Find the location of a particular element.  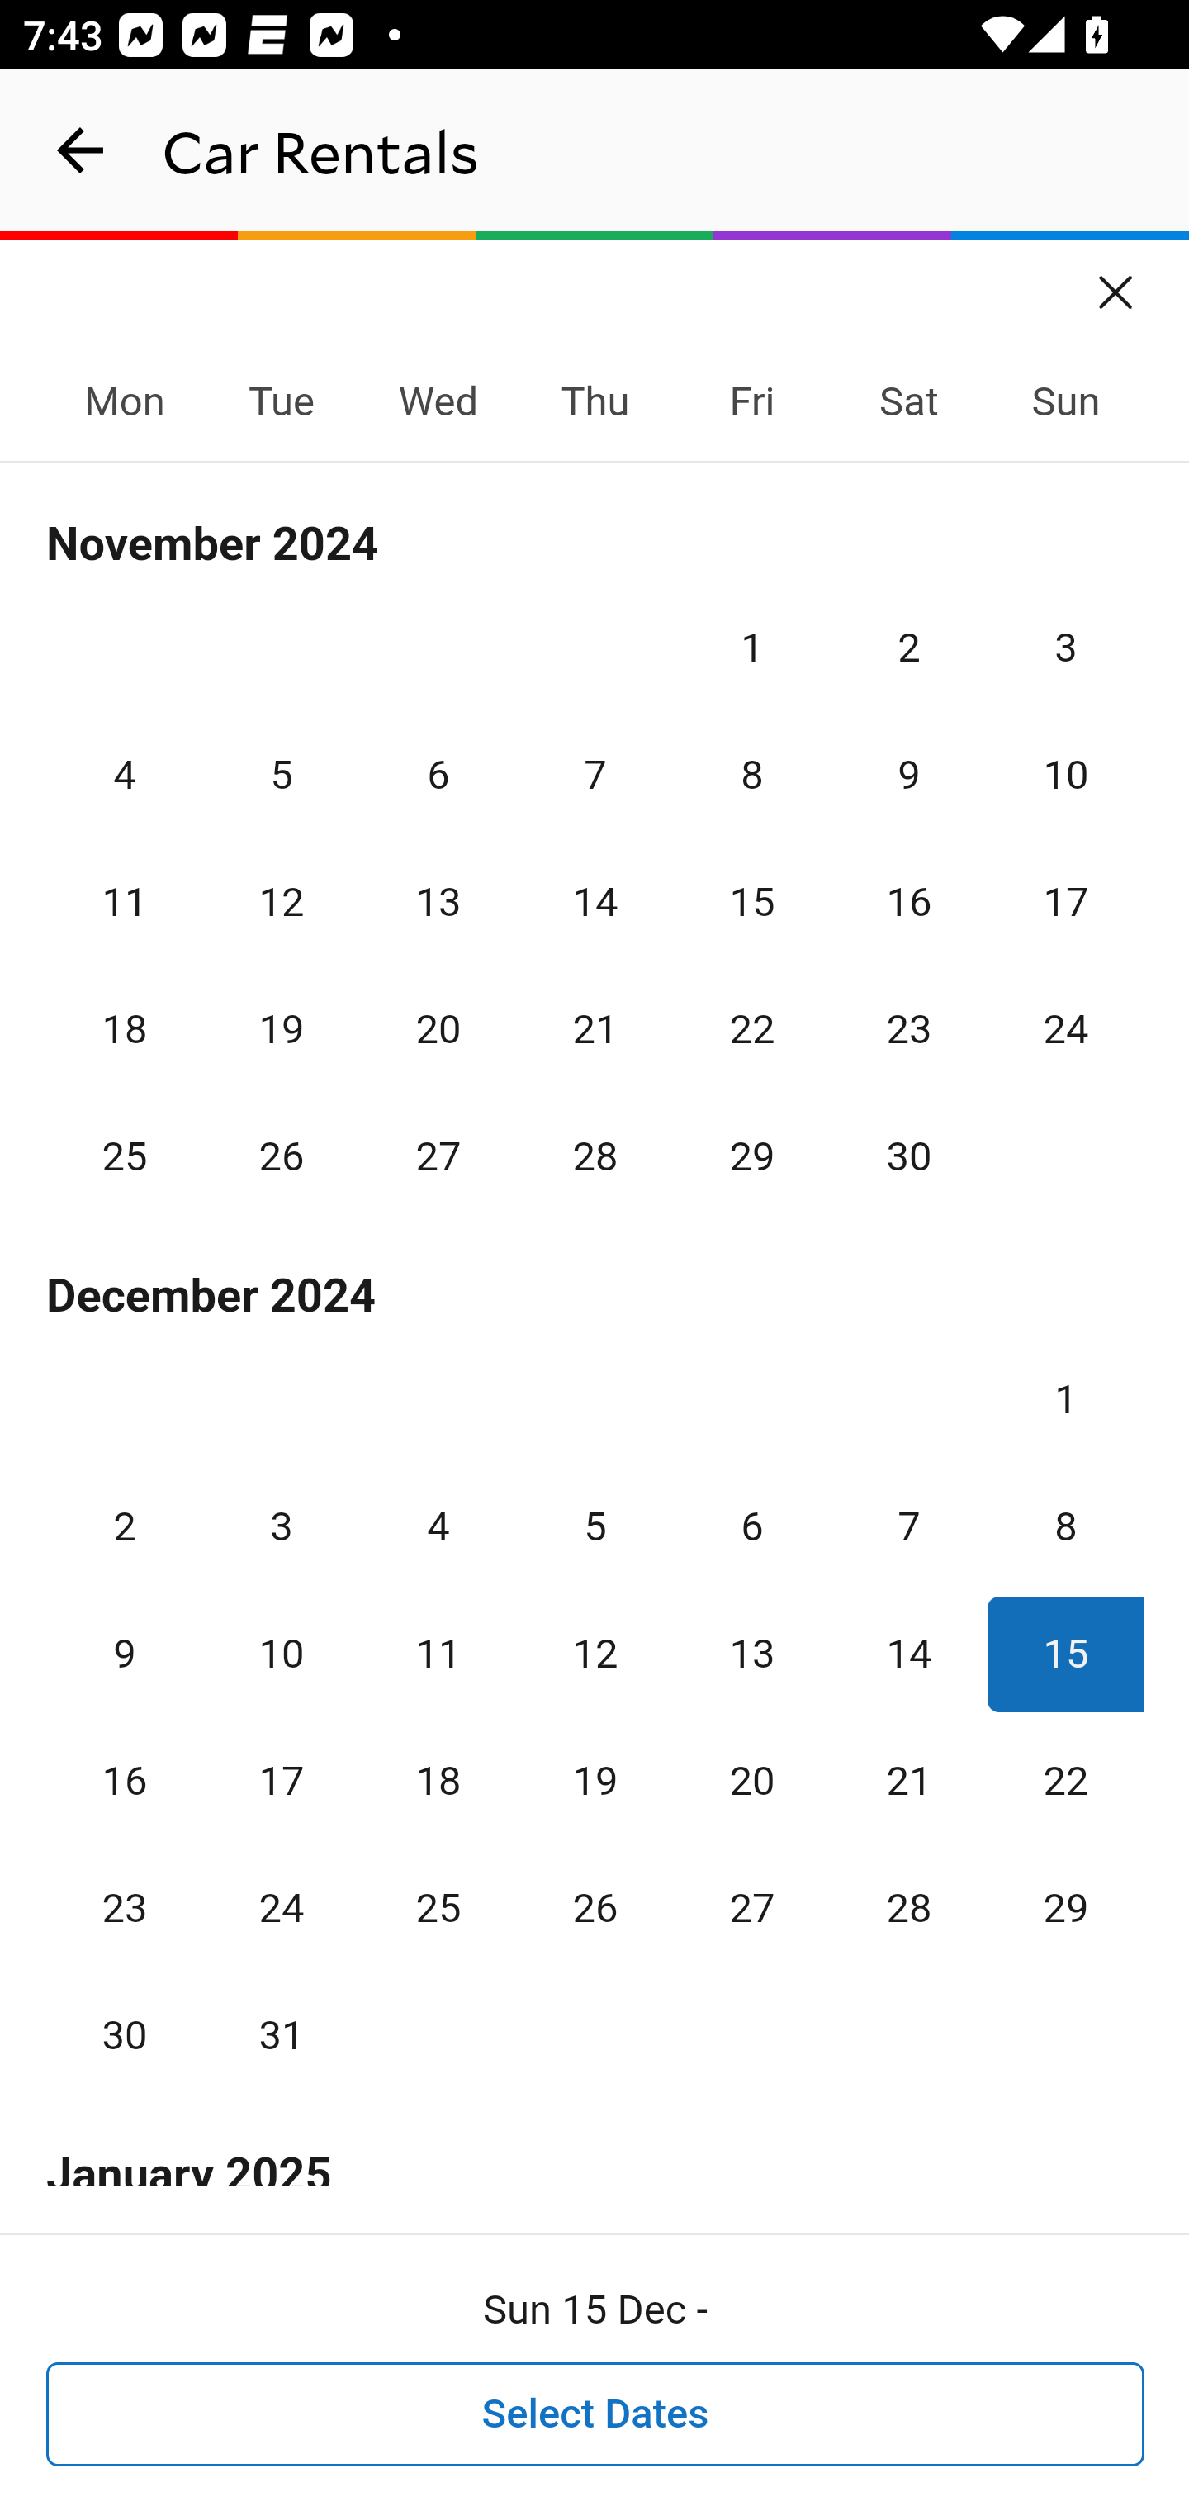

13 December 2024 is located at coordinates (752, 1654).